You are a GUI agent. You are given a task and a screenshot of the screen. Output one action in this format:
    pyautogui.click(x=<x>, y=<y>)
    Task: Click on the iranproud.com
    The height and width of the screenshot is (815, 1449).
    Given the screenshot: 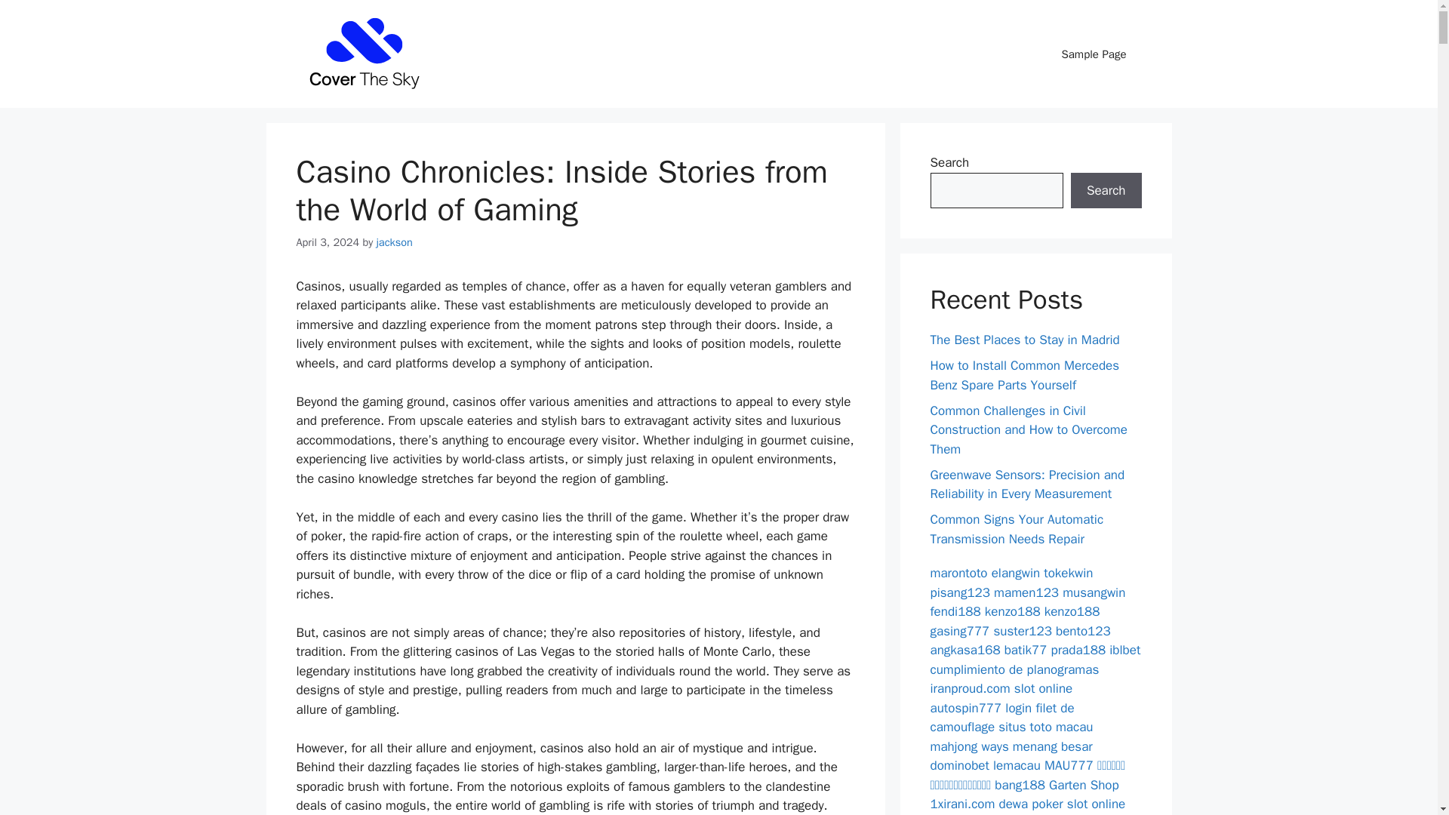 What is the action you would take?
    pyautogui.click(x=970, y=688)
    